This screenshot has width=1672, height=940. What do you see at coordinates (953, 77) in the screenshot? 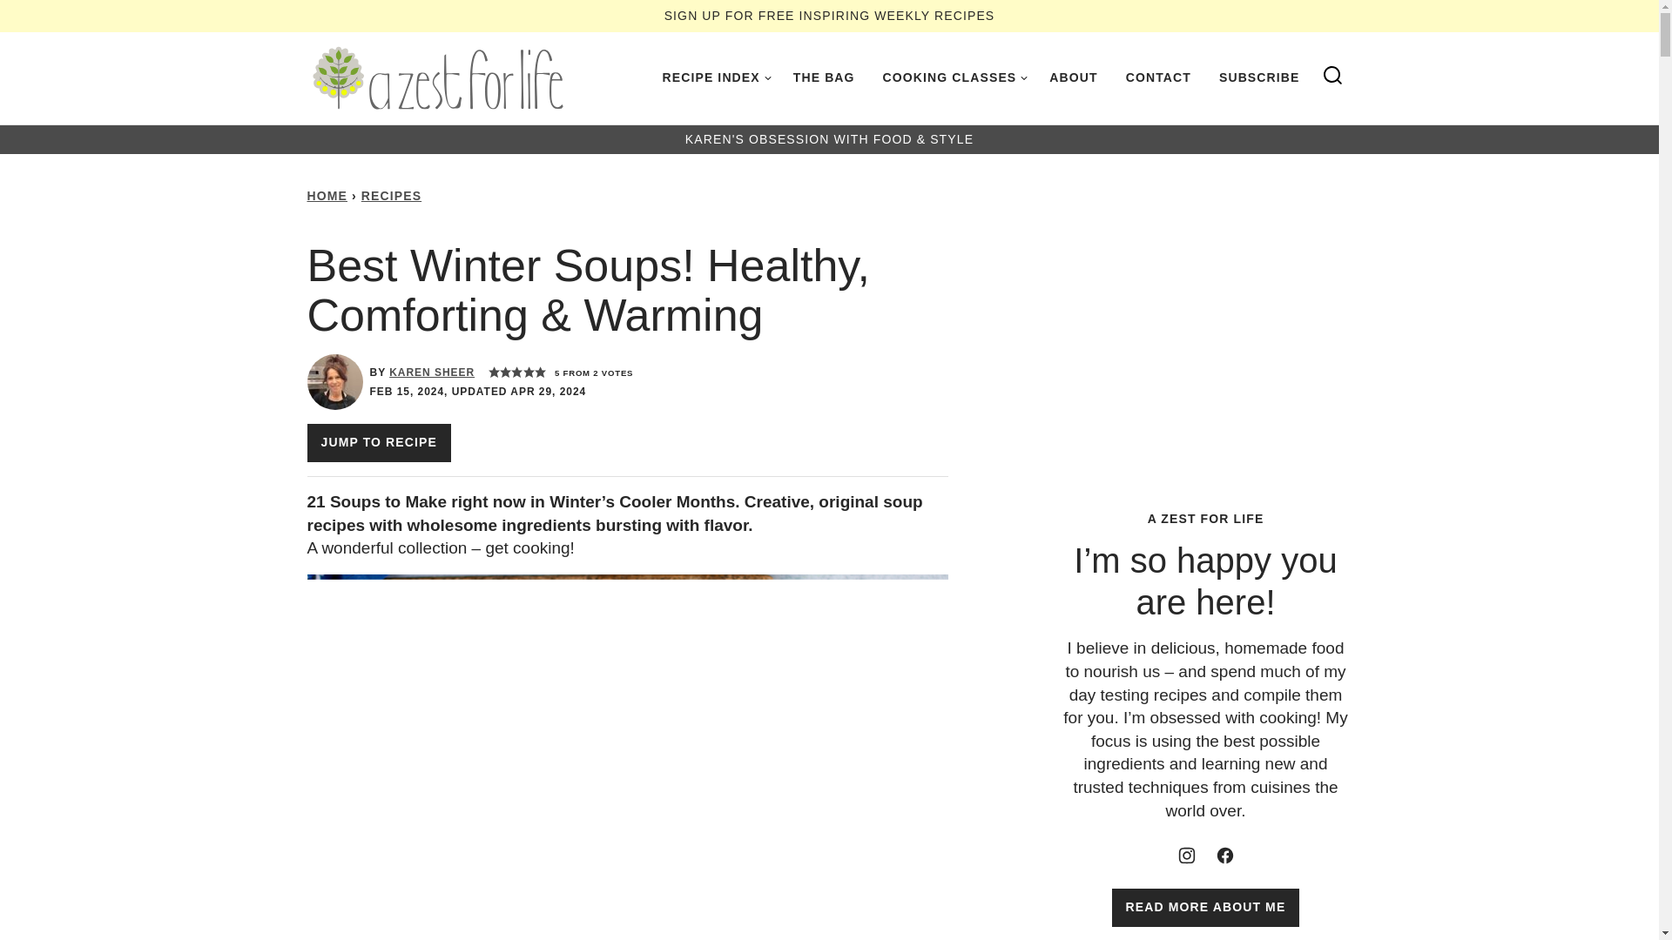
I see `COOKING CLASSES` at bounding box center [953, 77].